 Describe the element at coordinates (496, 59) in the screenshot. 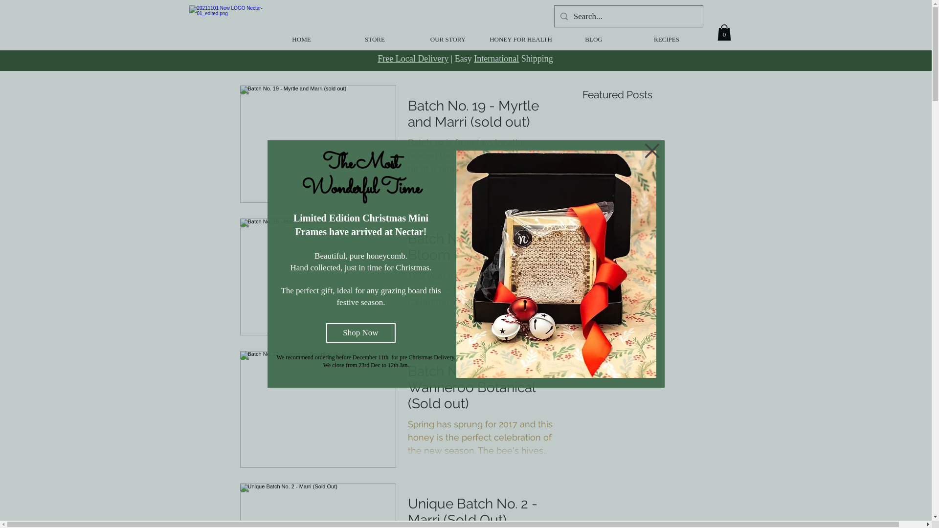

I see `International` at that location.